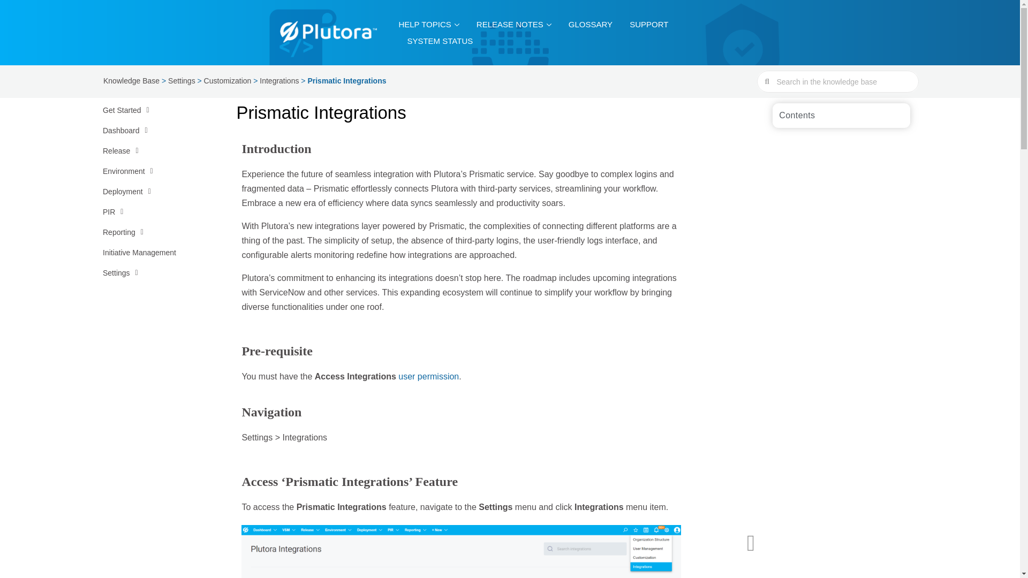 Image resolution: width=1028 pixels, height=578 pixels. Describe the element at coordinates (440, 41) in the screenshot. I see `SYSTEM STATUS` at that location.